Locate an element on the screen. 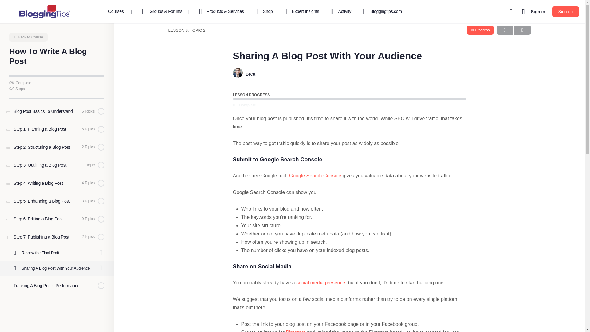 This screenshot has height=332, width=590. Bloggingtips.com is located at coordinates (381, 12).